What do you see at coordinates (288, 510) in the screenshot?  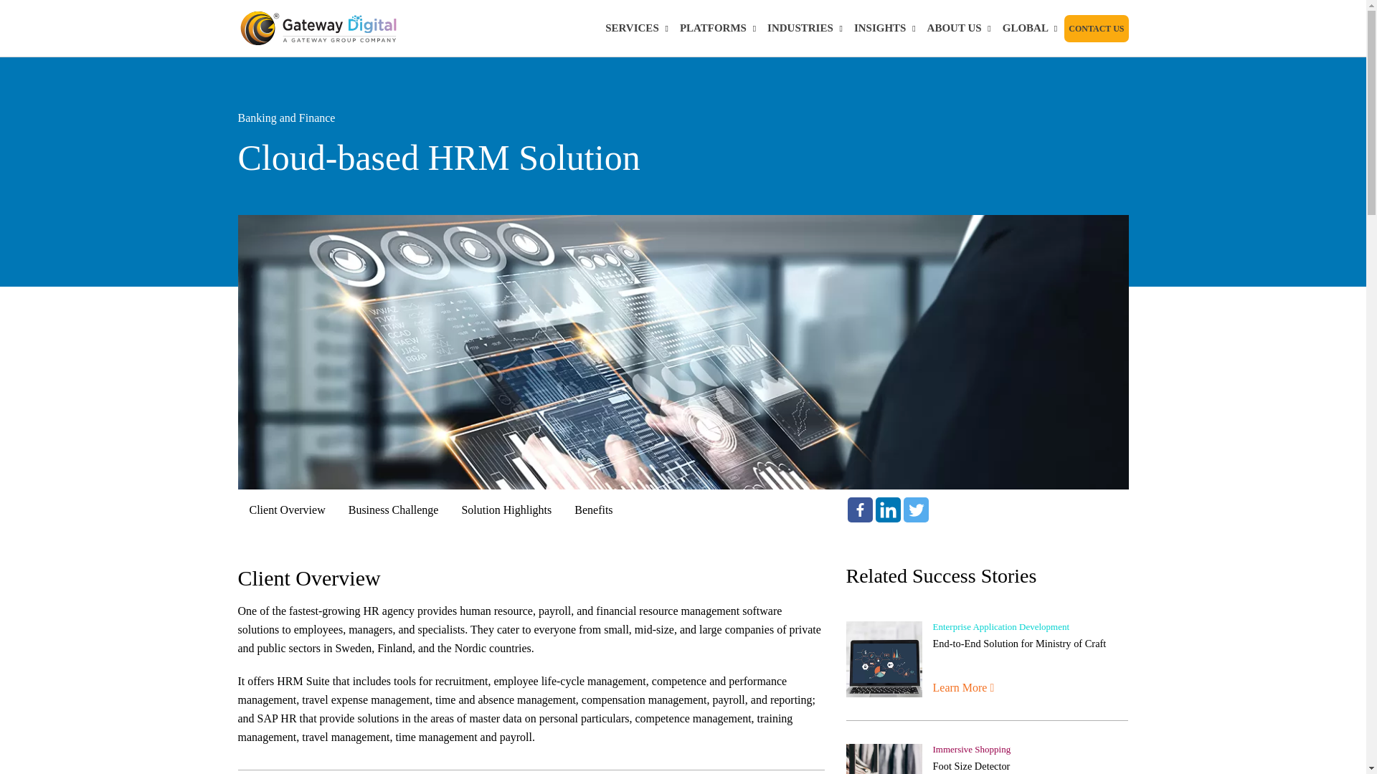 I see `Client Overview` at bounding box center [288, 510].